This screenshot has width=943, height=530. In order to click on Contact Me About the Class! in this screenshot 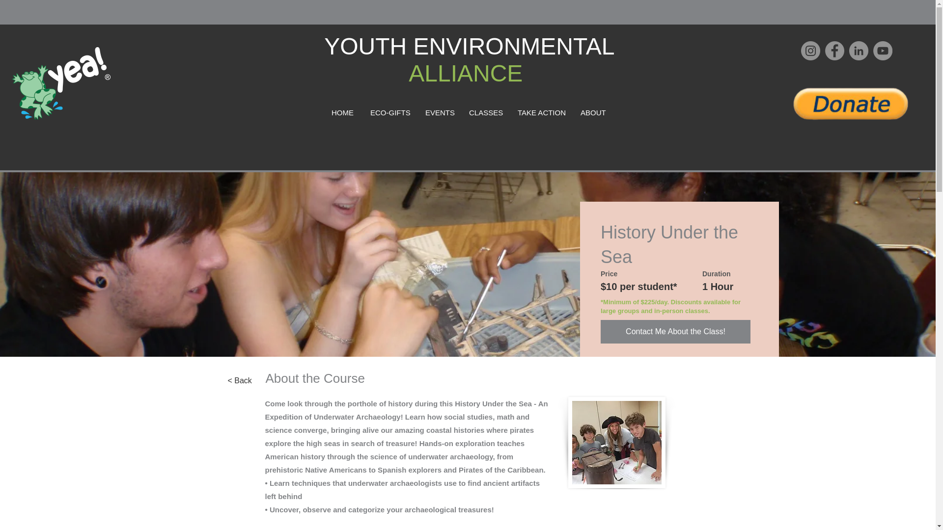, I will do `click(676, 332)`.